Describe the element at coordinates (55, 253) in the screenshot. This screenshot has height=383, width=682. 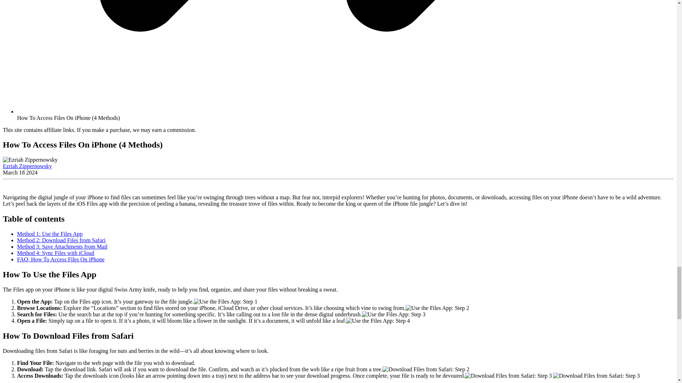
I see `Method 4: Sync Files with iCloud` at that location.